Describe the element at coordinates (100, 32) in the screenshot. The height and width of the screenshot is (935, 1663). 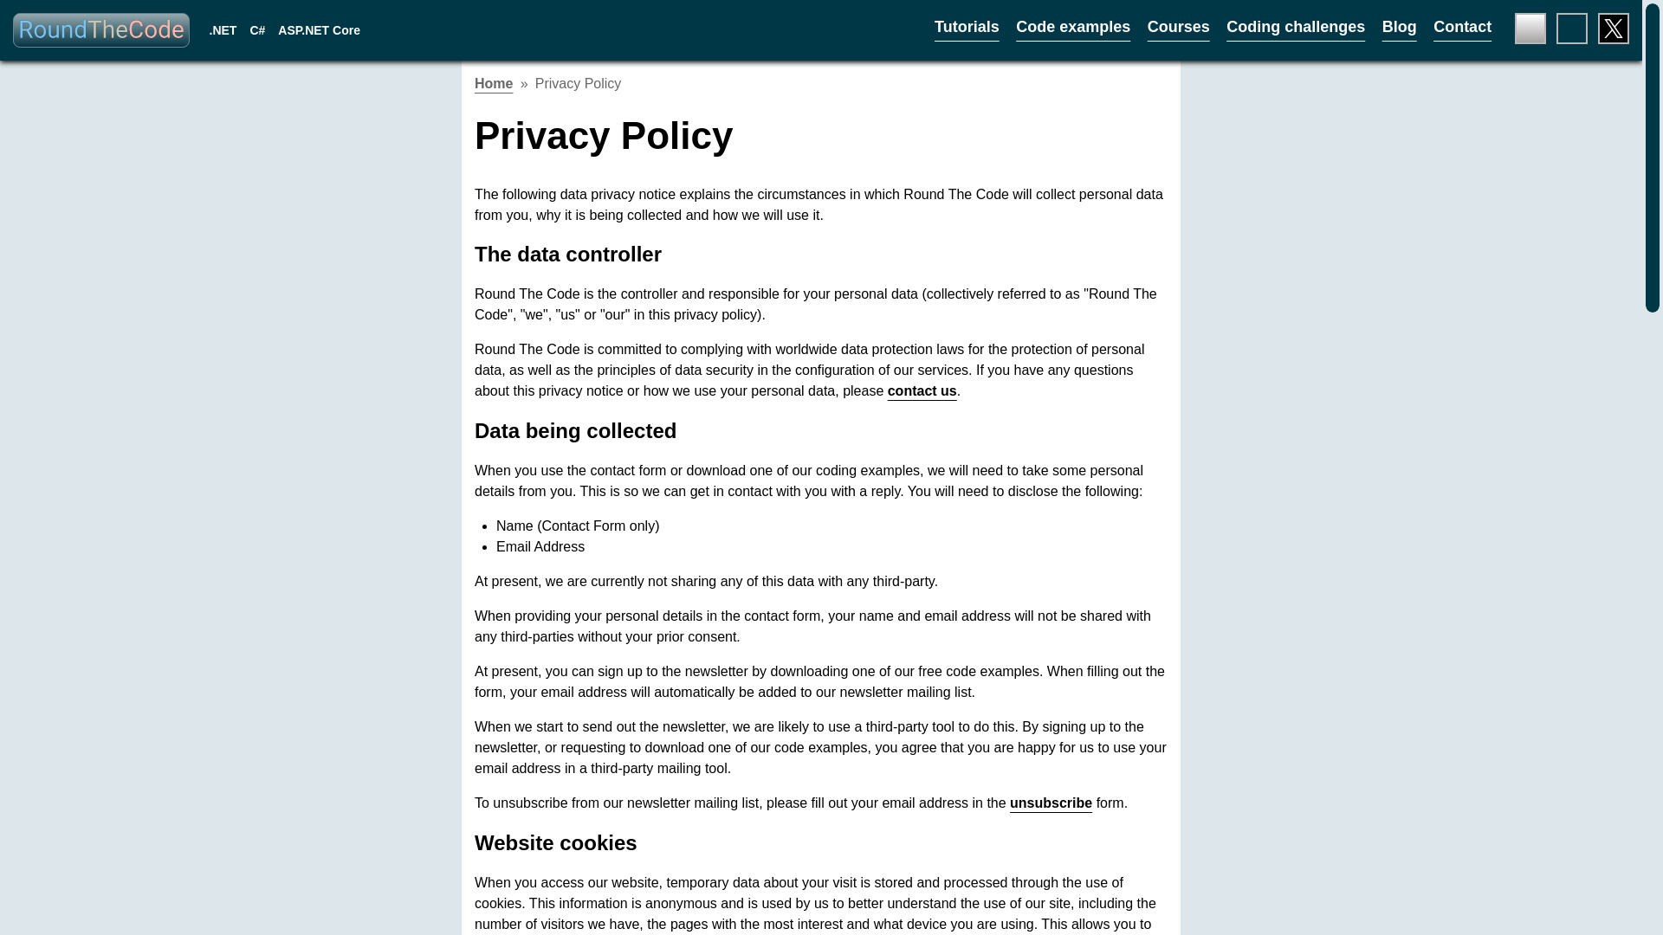
I see `Round The Code` at that location.